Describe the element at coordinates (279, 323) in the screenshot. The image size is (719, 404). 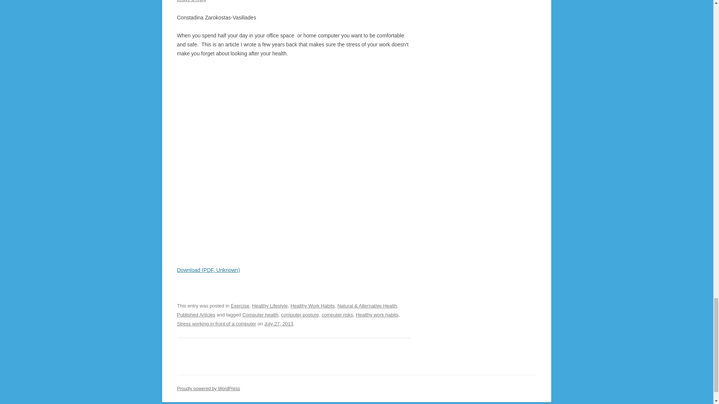
I see `3:48 am` at that location.